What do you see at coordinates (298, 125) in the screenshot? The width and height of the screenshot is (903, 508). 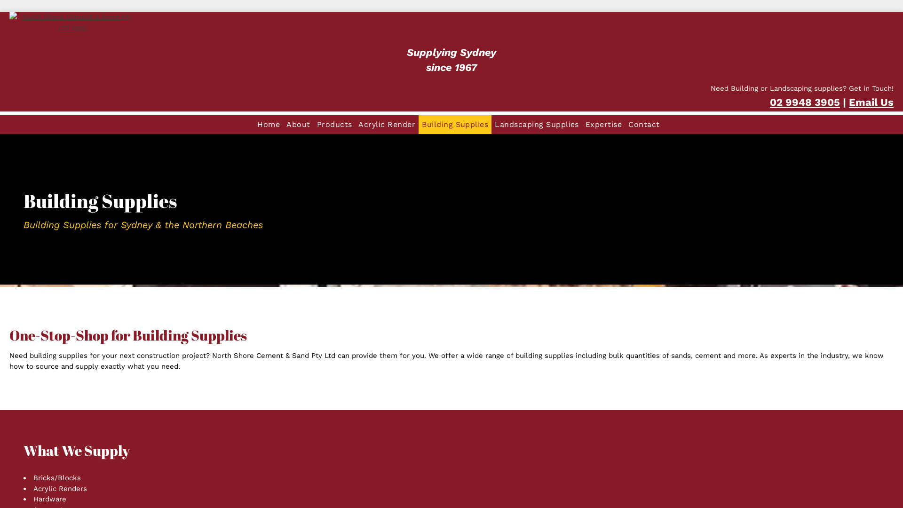 I see `About` at bounding box center [298, 125].